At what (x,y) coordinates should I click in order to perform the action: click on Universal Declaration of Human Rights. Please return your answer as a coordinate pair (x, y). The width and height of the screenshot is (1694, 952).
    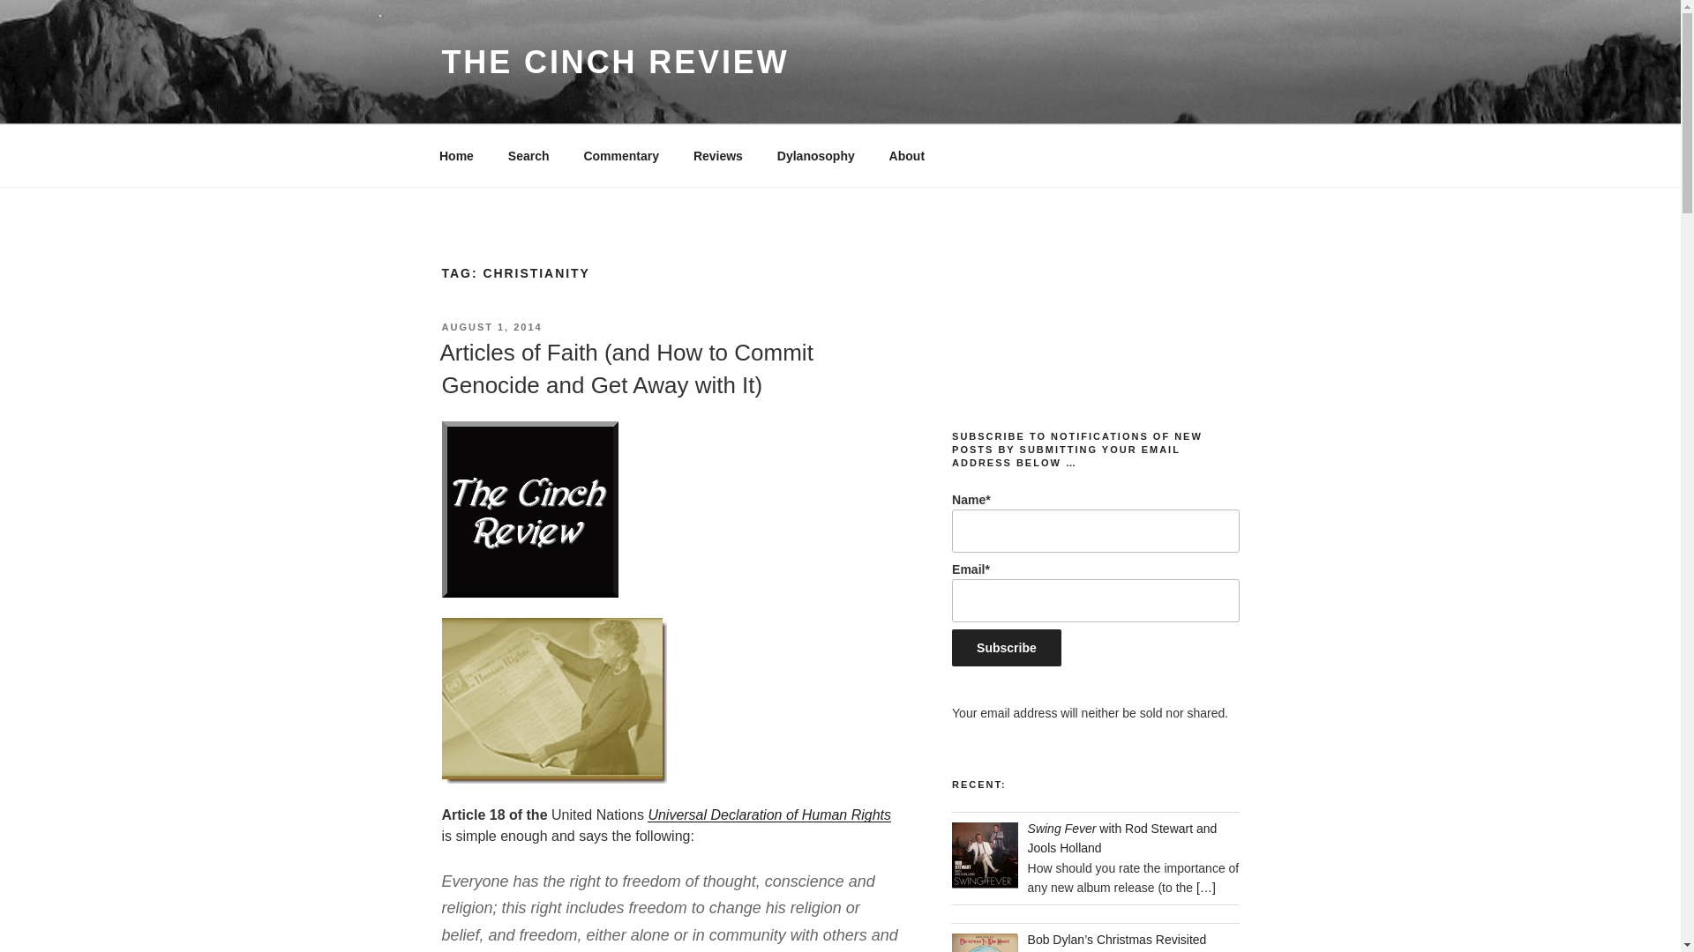
    Looking at the image, I should click on (768, 814).